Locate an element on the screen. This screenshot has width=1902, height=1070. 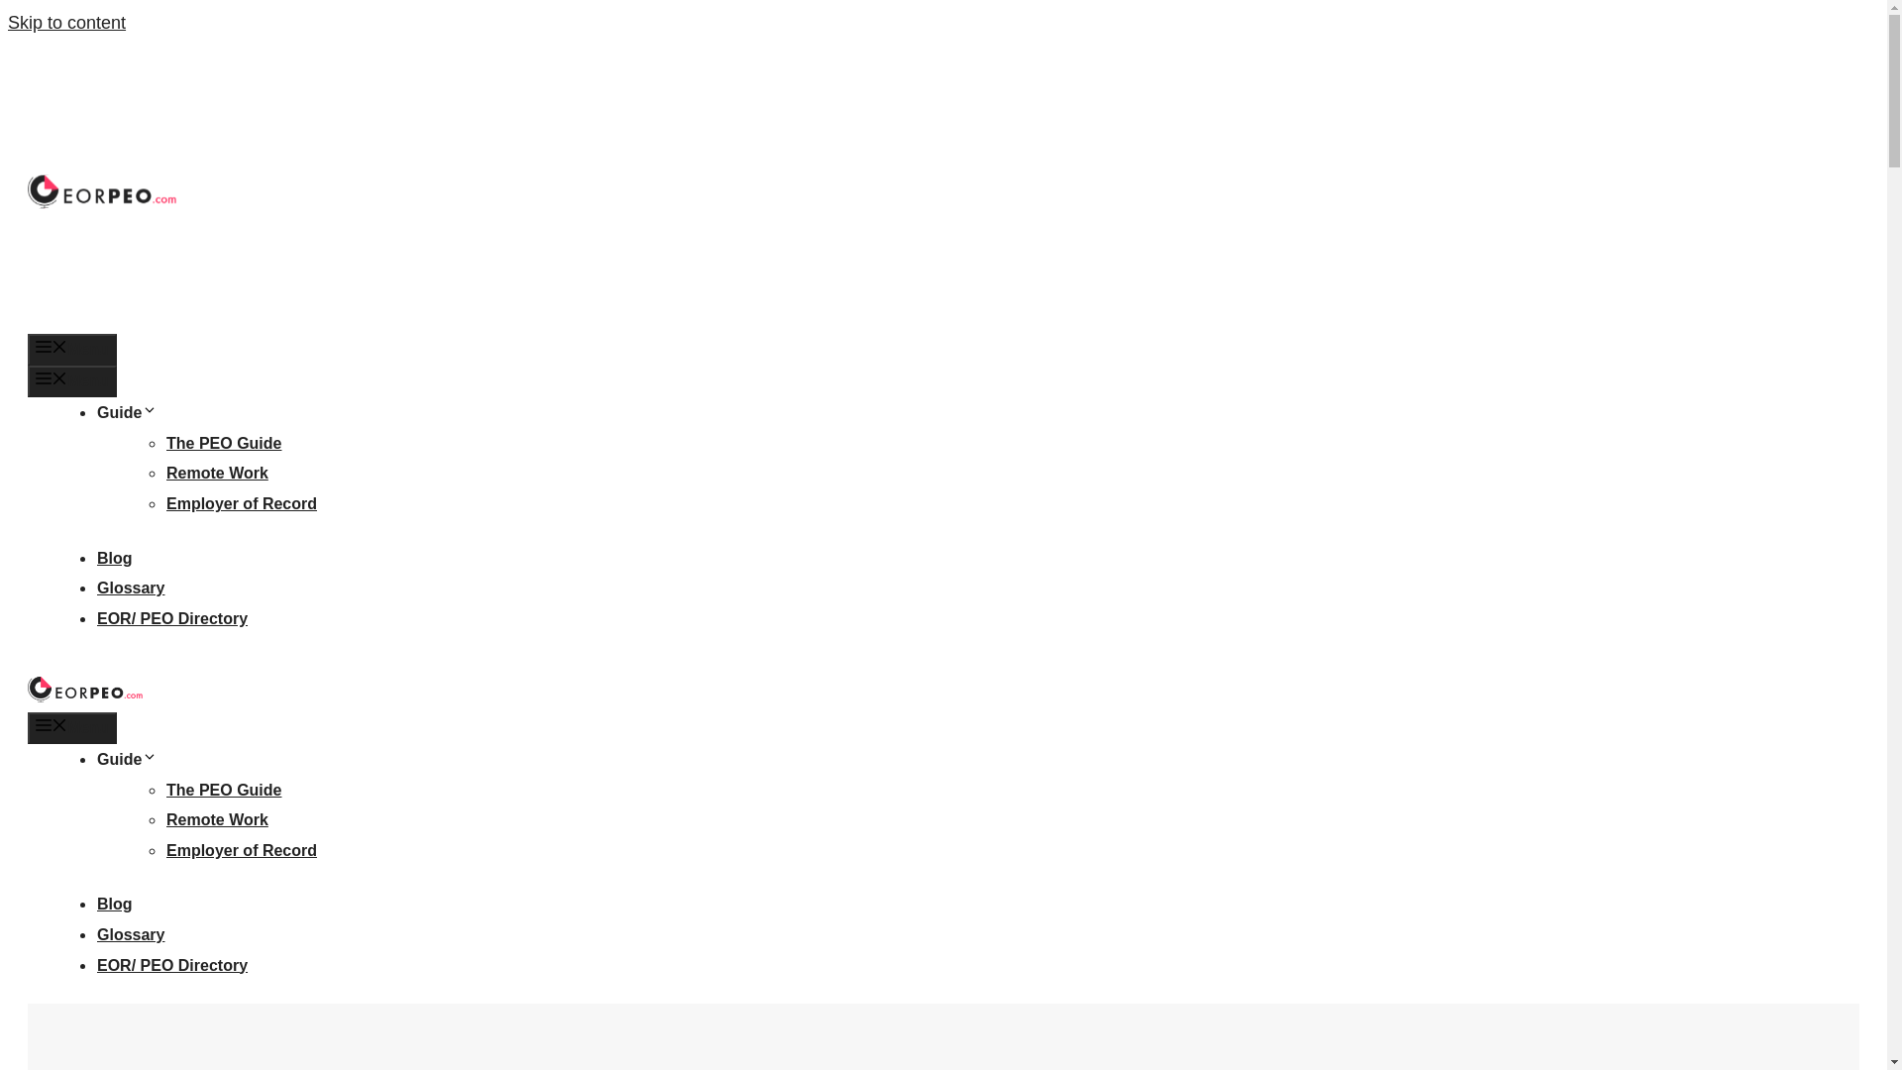
Menu is located at coordinates (71, 727).